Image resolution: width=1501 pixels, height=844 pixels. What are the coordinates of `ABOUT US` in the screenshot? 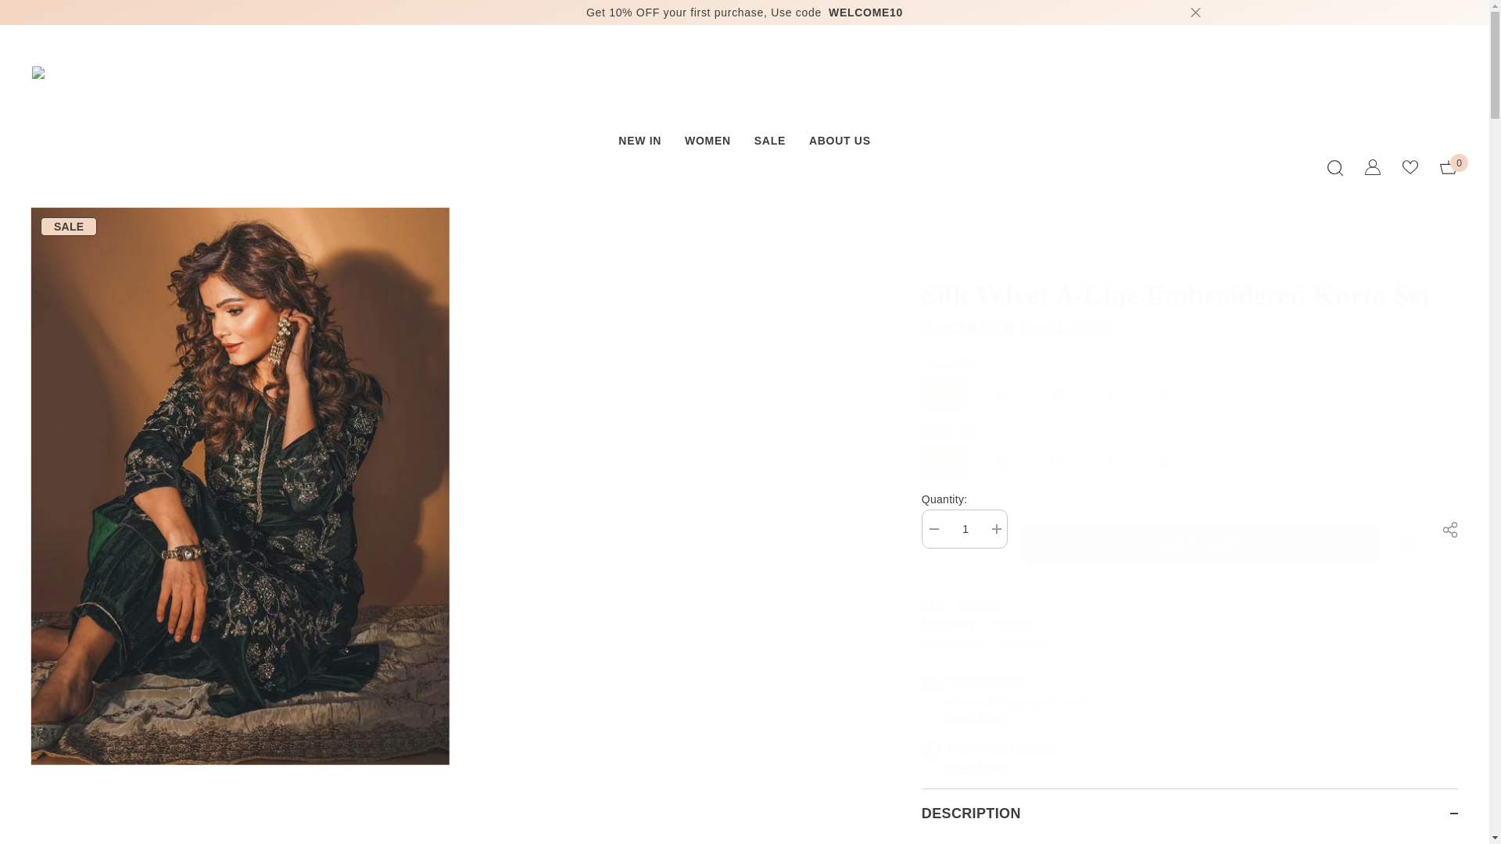 It's located at (1189, 696).